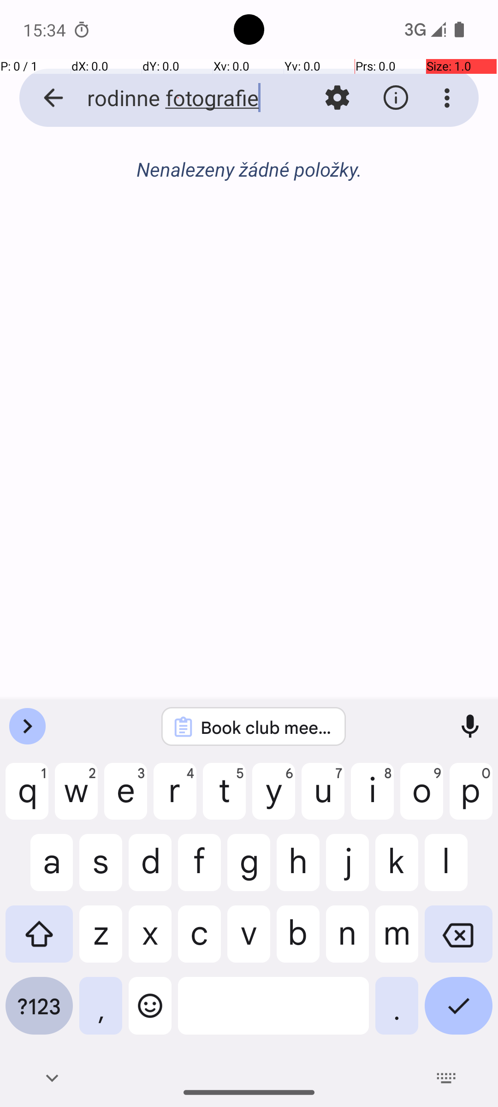 Image resolution: width=498 pixels, height=1107 pixels. Describe the element at coordinates (249, 174) in the screenshot. I see `Nebyly nalezeny žádné uložené konverzace` at that location.